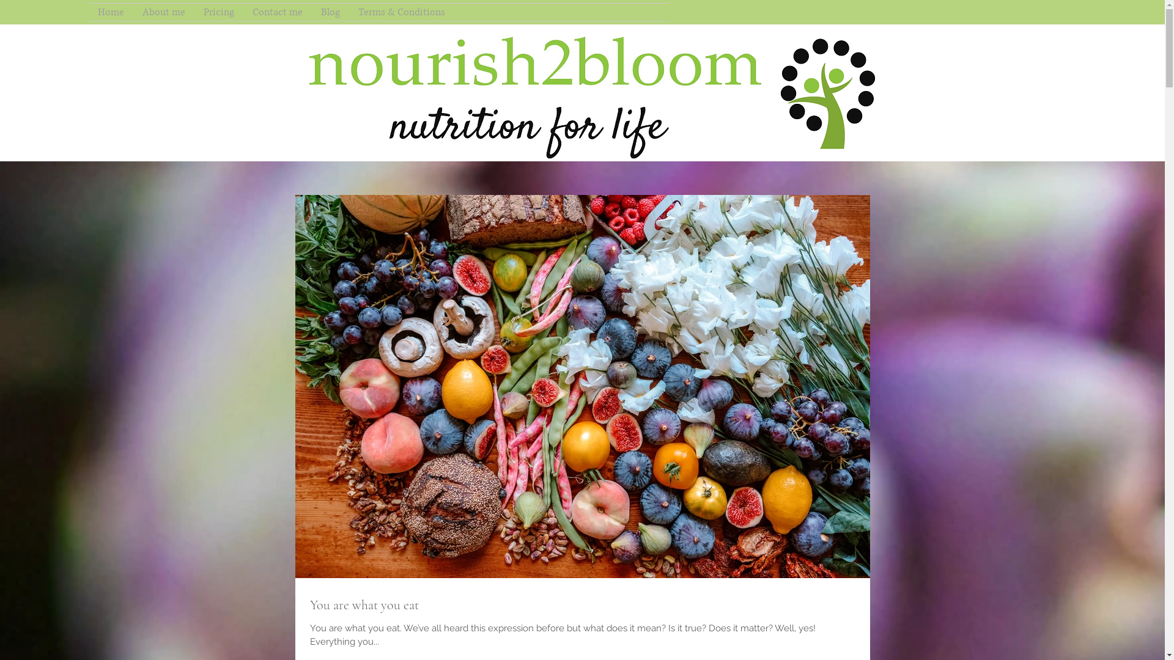 The image size is (1174, 660). Describe the element at coordinates (111, 12) in the screenshot. I see `Home` at that location.